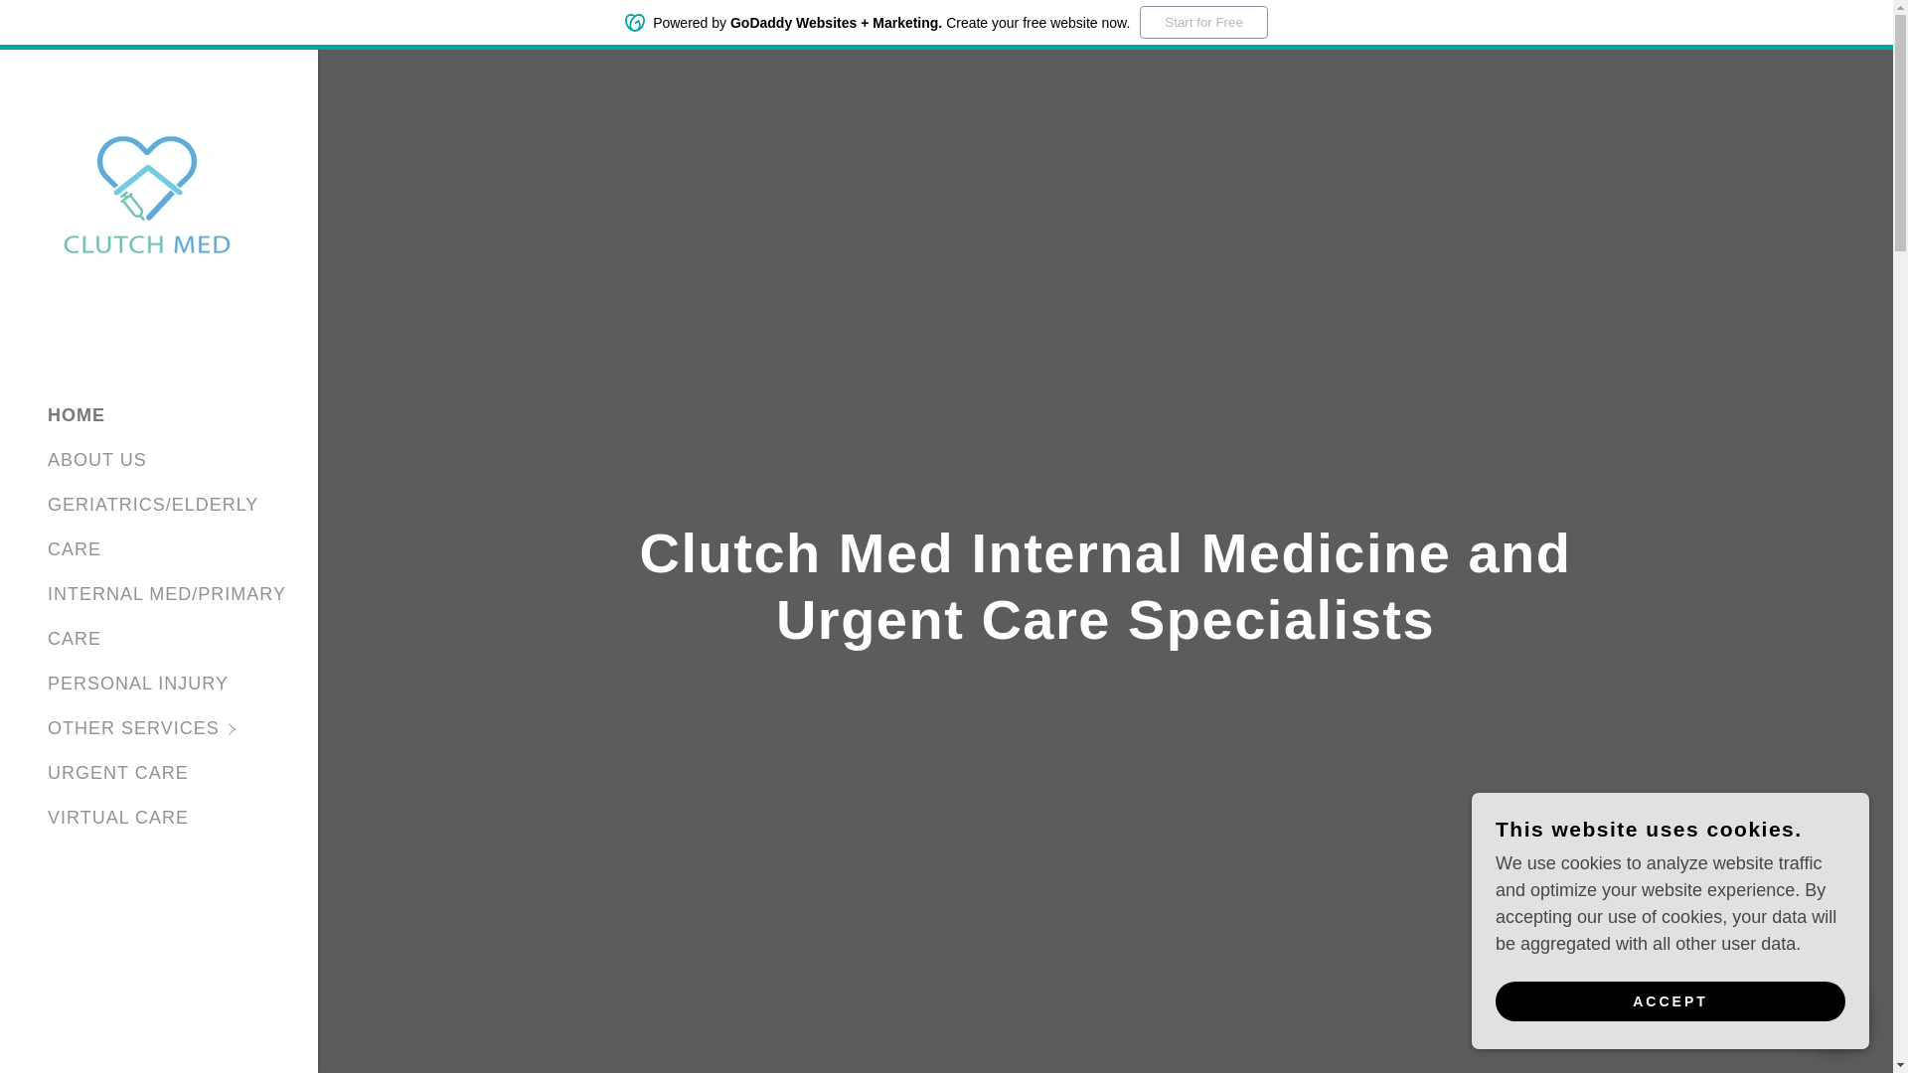 The width and height of the screenshot is (1908, 1073). Describe the element at coordinates (97, 459) in the screenshot. I see `ABOUT US` at that location.